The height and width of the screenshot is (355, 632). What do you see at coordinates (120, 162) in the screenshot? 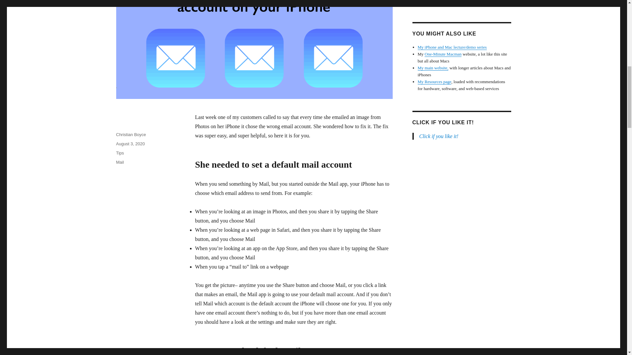
I see `Mail` at bounding box center [120, 162].